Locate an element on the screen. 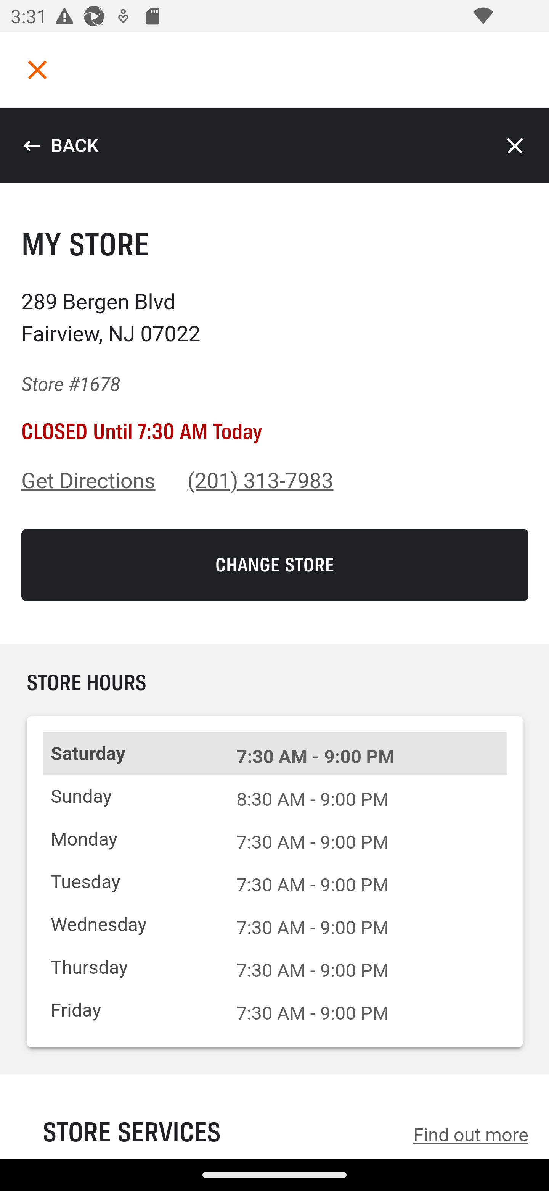 The height and width of the screenshot is (1191, 549). CHANGE STORE is located at coordinates (275, 565).